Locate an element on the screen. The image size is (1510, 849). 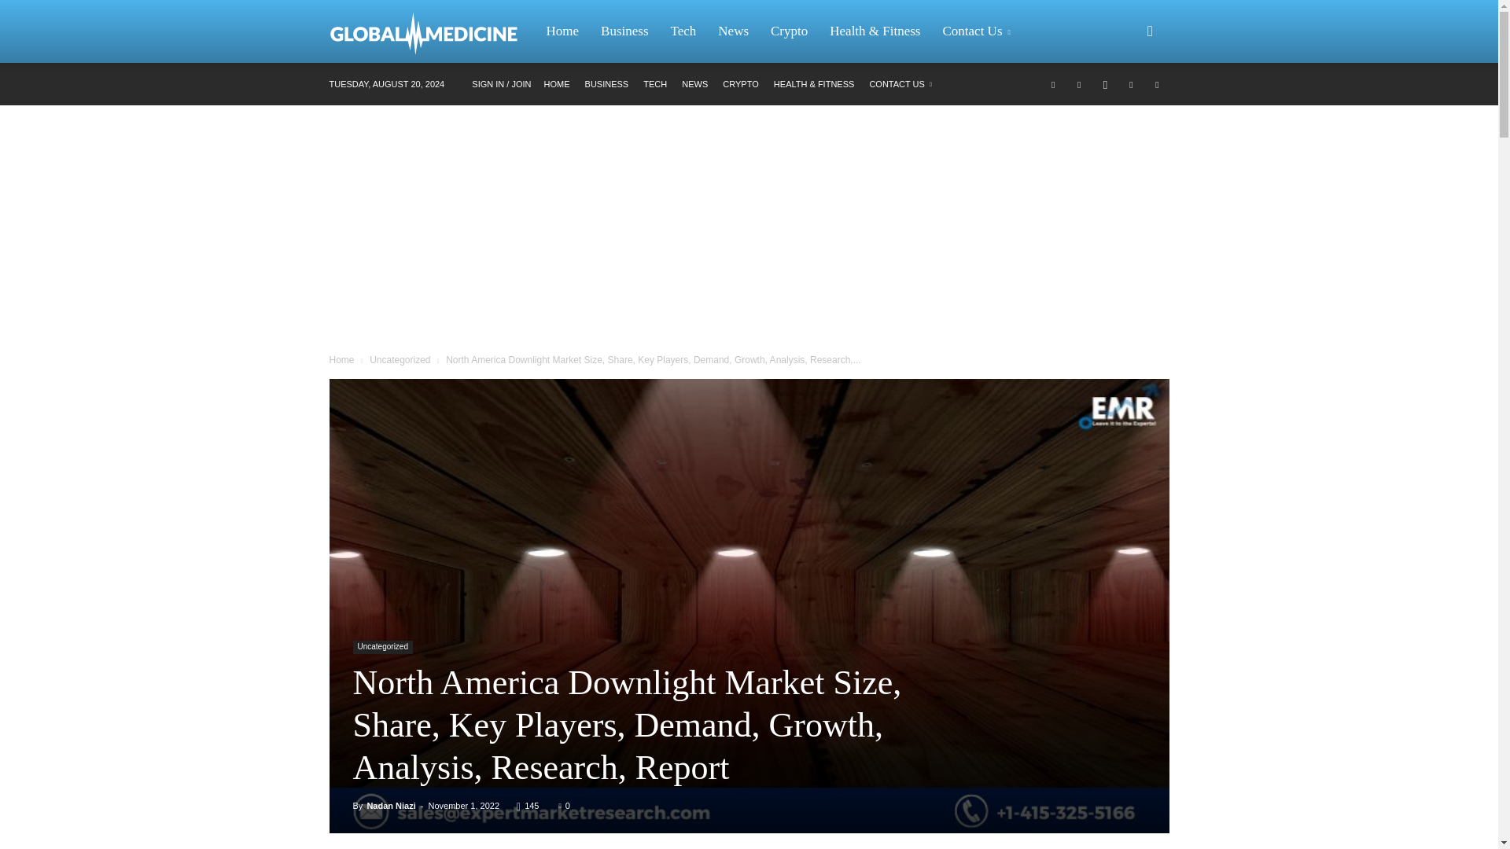
Crypto is located at coordinates (788, 31).